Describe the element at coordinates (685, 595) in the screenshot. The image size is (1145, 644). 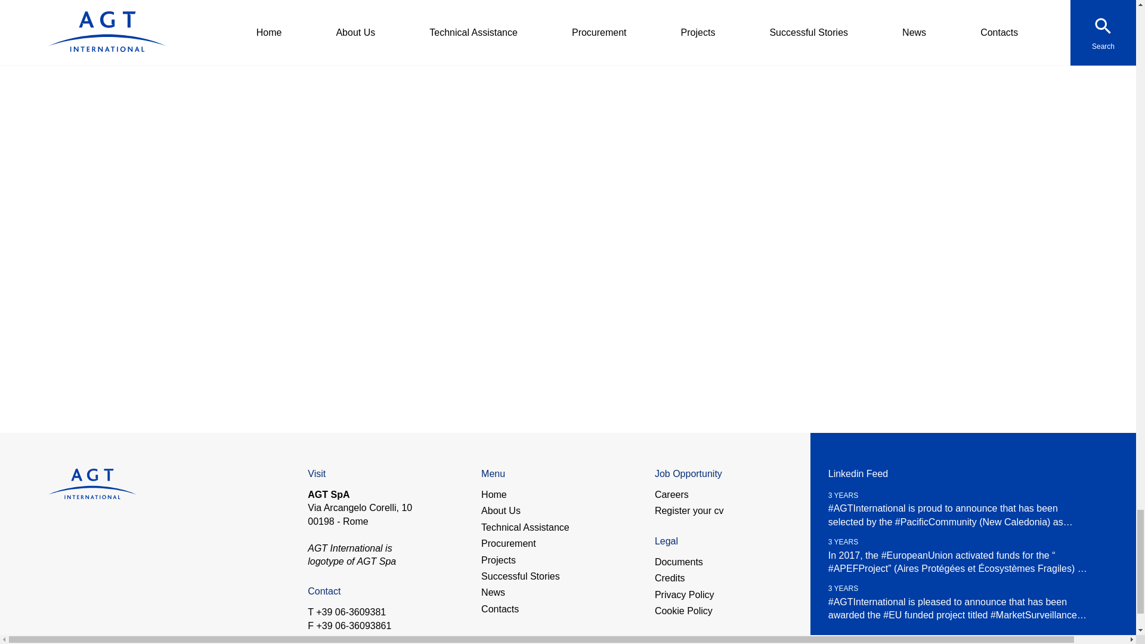
I see `Privacy Policy ` at that location.